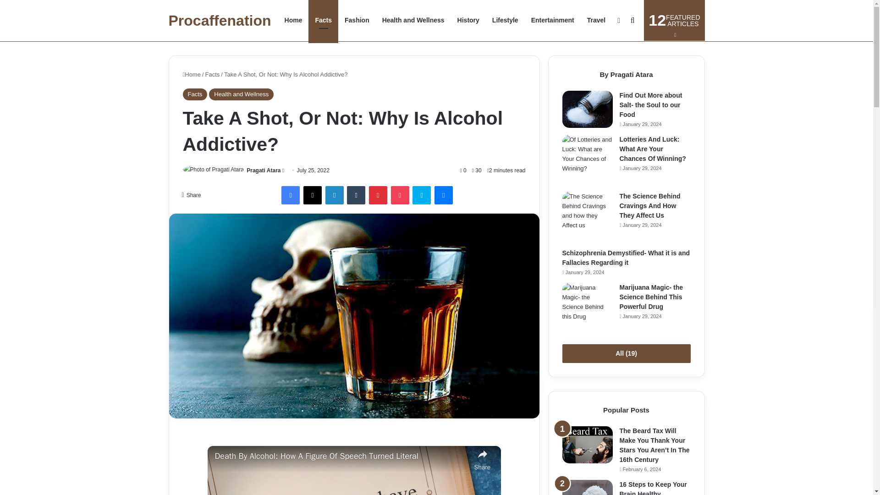 Image resolution: width=880 pixels, height=495 pixels. I want to click on Tumblr, so click(413, 20).